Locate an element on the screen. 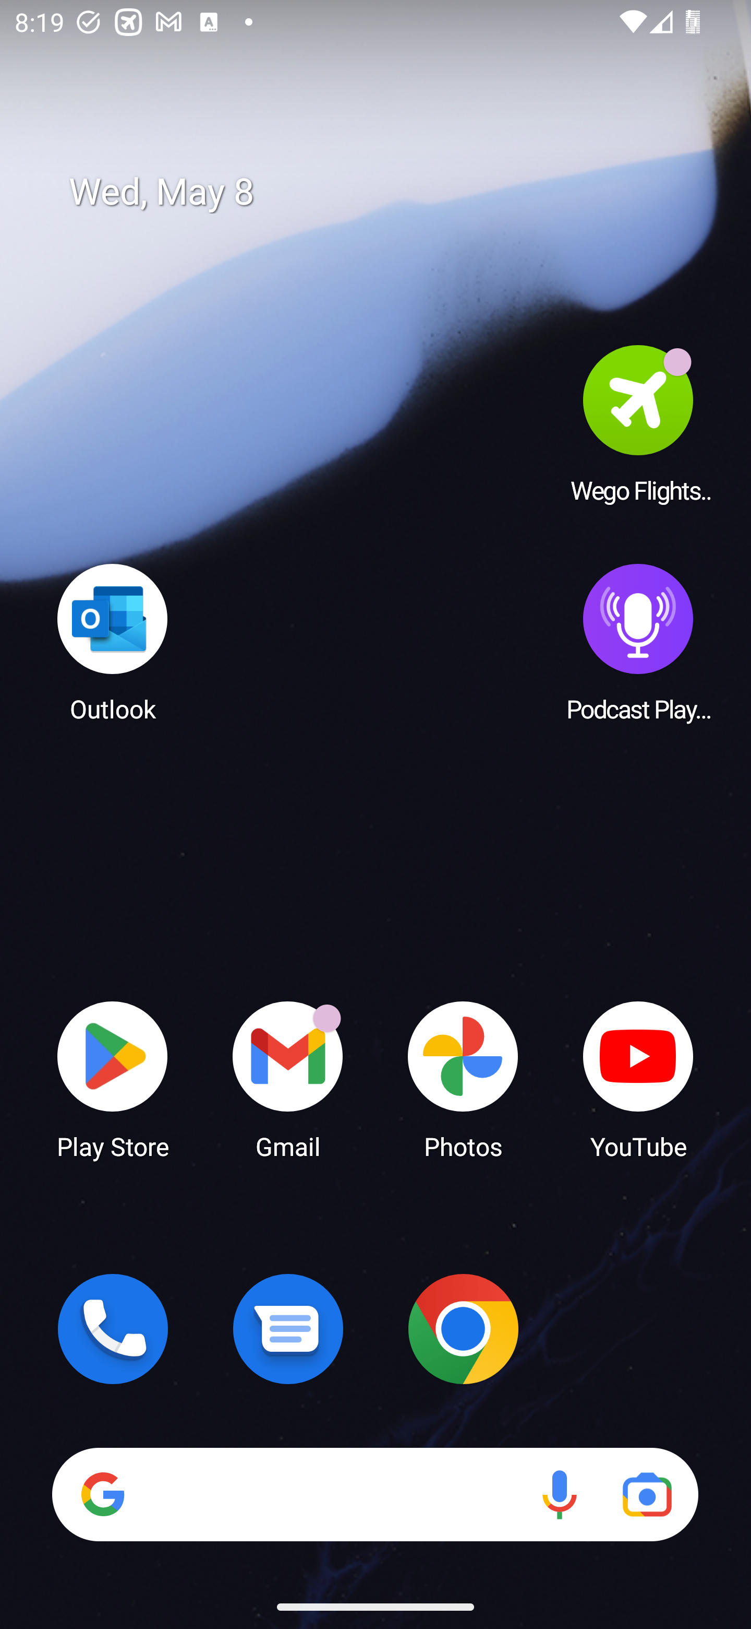  Photos is located at coordinates (463, 1079).